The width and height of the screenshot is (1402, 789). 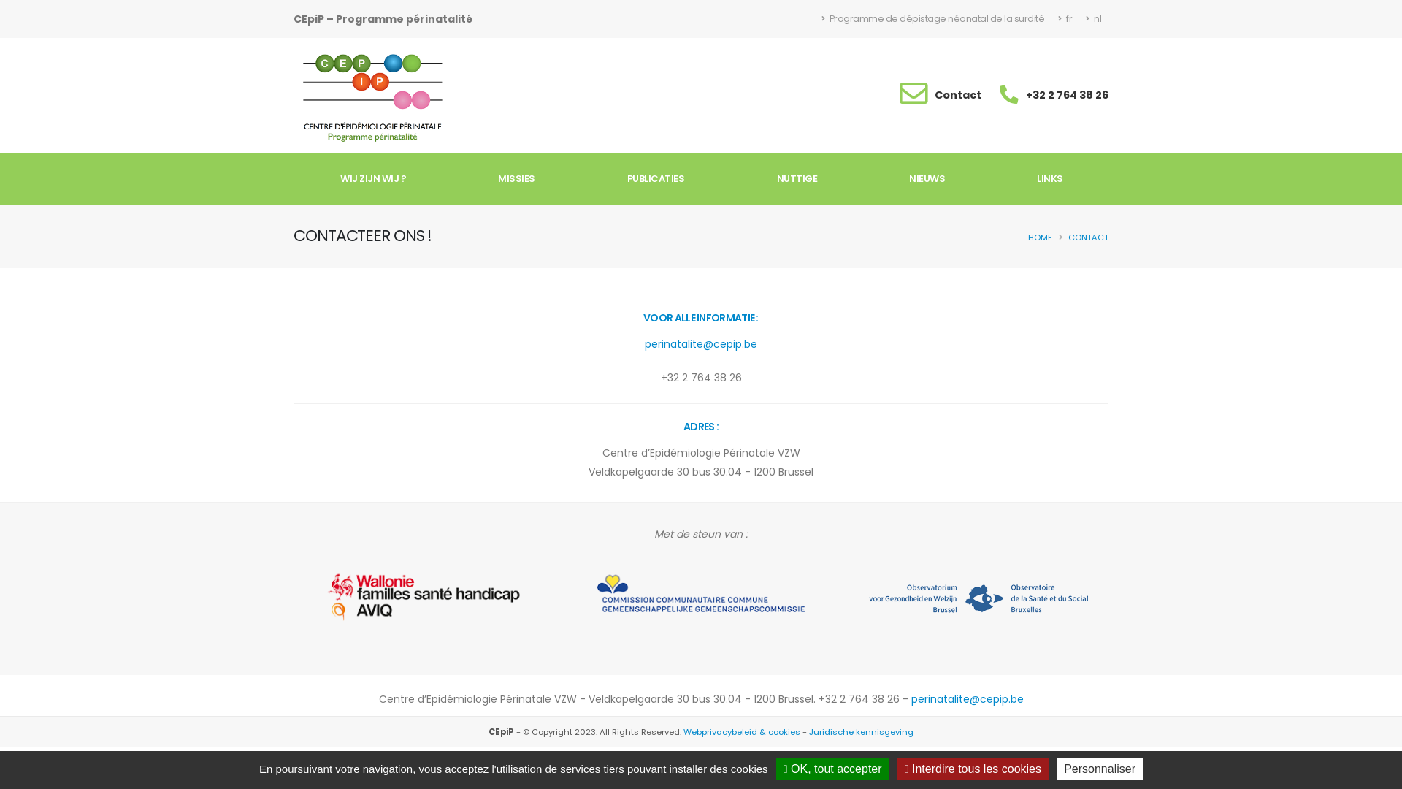 I want to click on perinatalite@cepip.be, so click(x=968, y=699).